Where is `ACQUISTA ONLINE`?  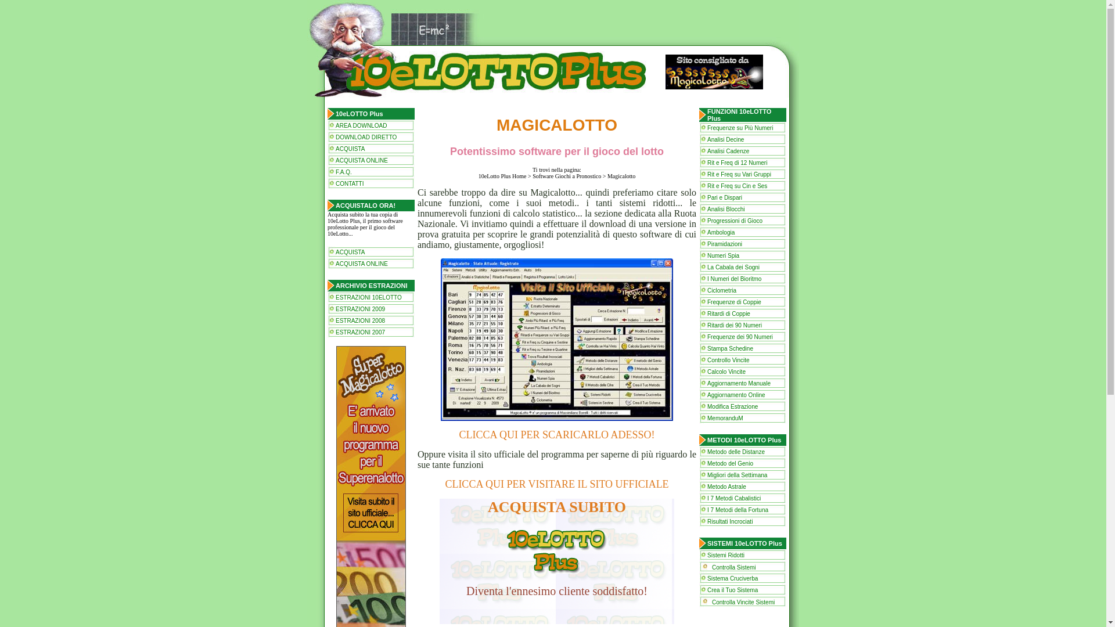
ACQUISTA ONLINE is located at coordinates (362, 264).